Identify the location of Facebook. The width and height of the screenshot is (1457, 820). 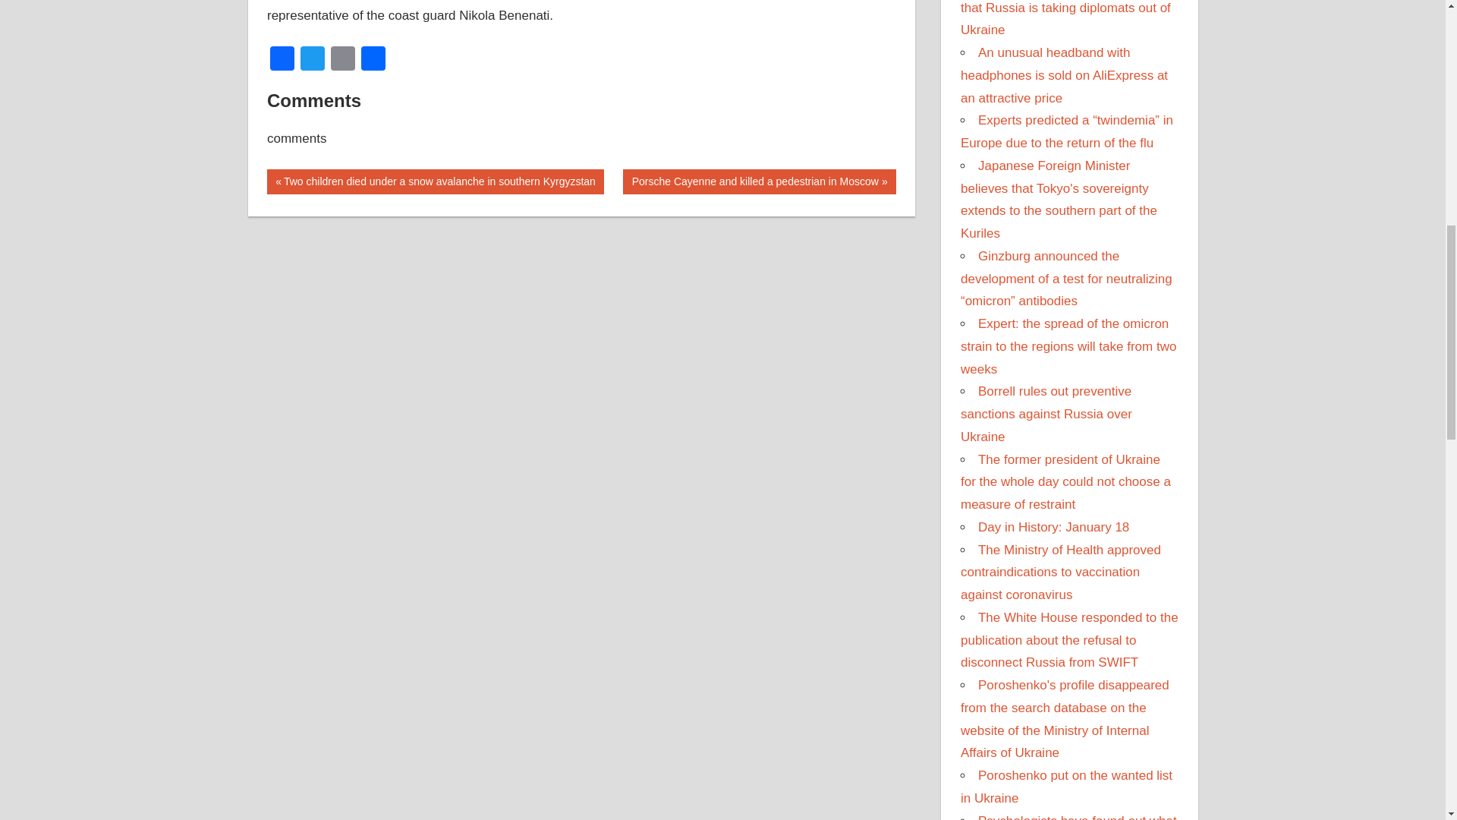
(1053, 527).